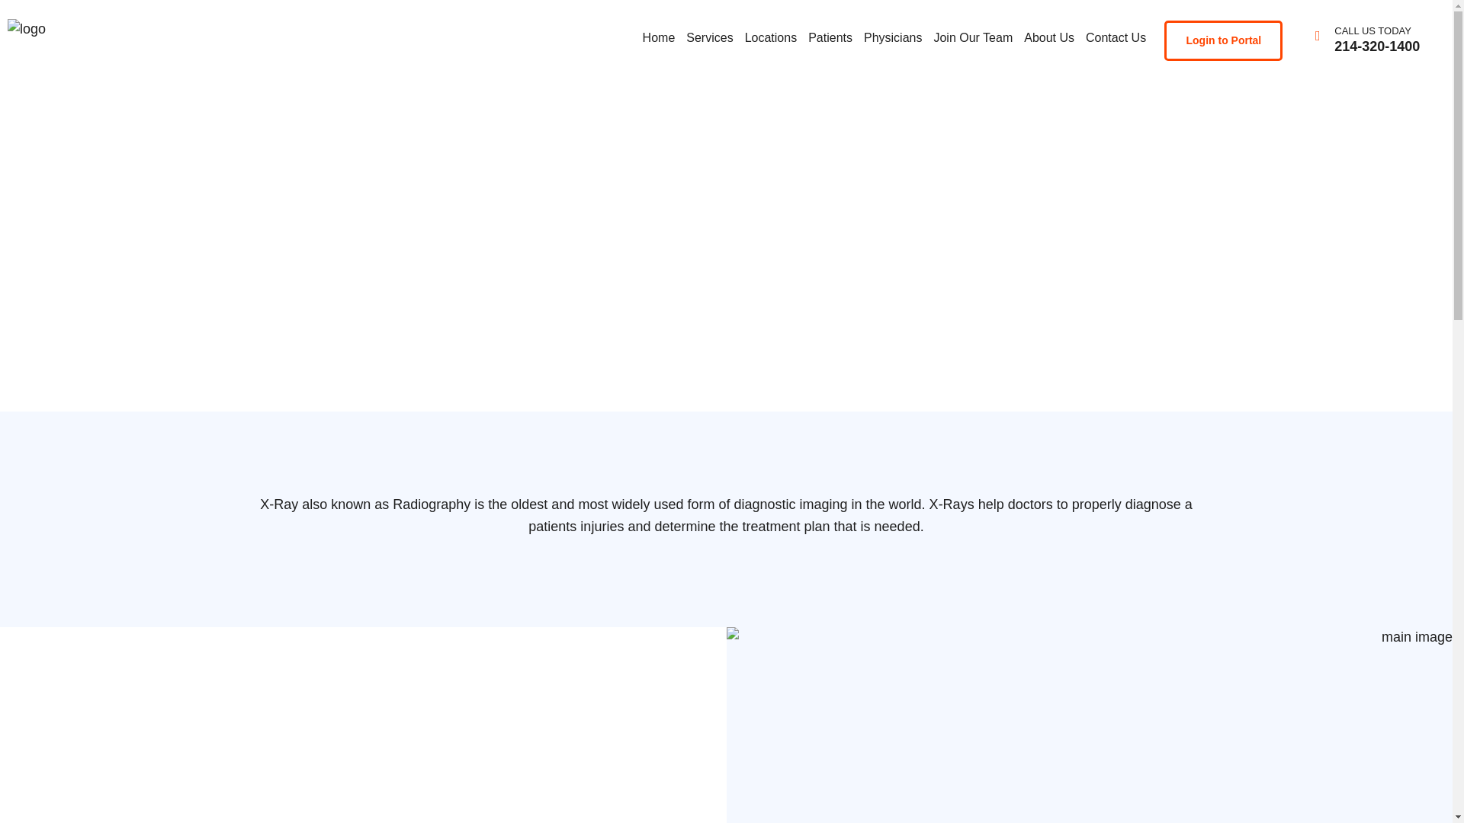 The height and width of the screenshot is (823, 1464). Describe the element at coordinates (770, 37) in the screenshot. I see `Locations` at that location.